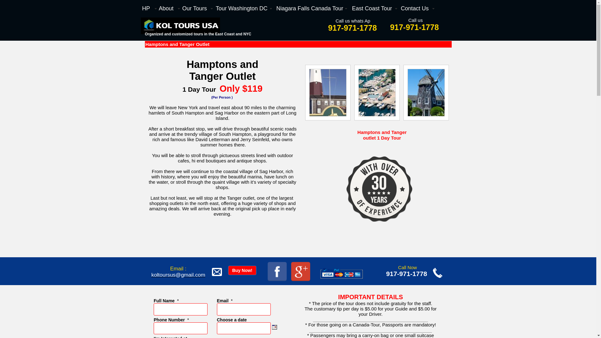  What do you see at coordinates (169, 8) in the screenshot?
I see `About` at bounding box center [169, 8].